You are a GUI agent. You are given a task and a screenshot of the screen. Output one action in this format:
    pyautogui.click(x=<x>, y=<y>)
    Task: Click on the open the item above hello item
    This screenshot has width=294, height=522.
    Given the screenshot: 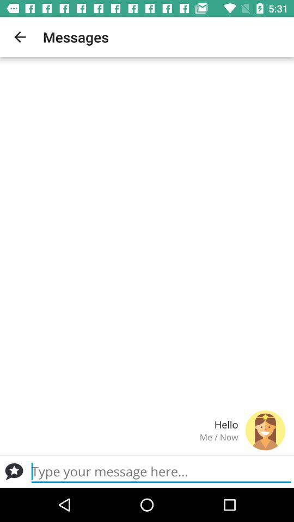 What is the action you would take?
    pyautogui.click(x=20, y=37)
    